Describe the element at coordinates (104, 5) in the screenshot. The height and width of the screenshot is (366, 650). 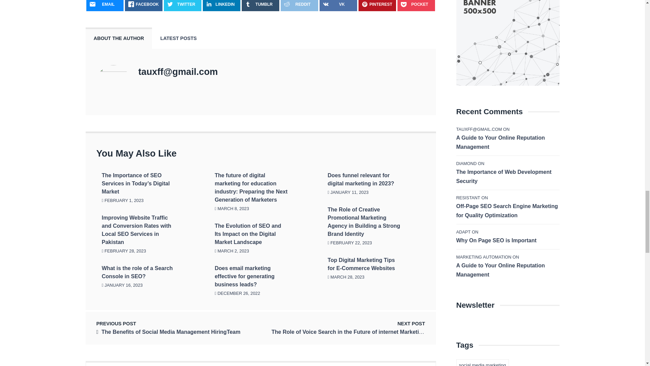
I see `EMAIL` at that location.